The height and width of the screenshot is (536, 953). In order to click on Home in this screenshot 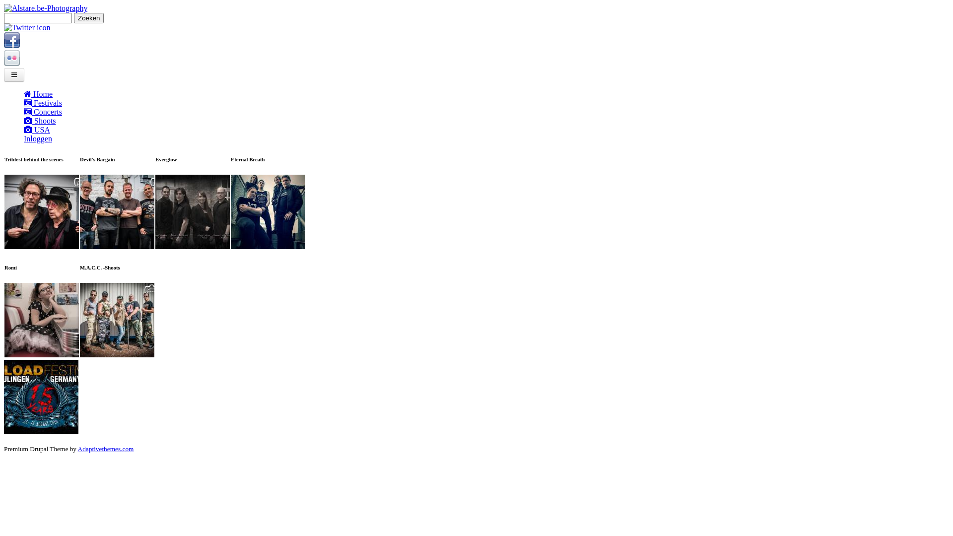, I will do `click(486, 94)`.